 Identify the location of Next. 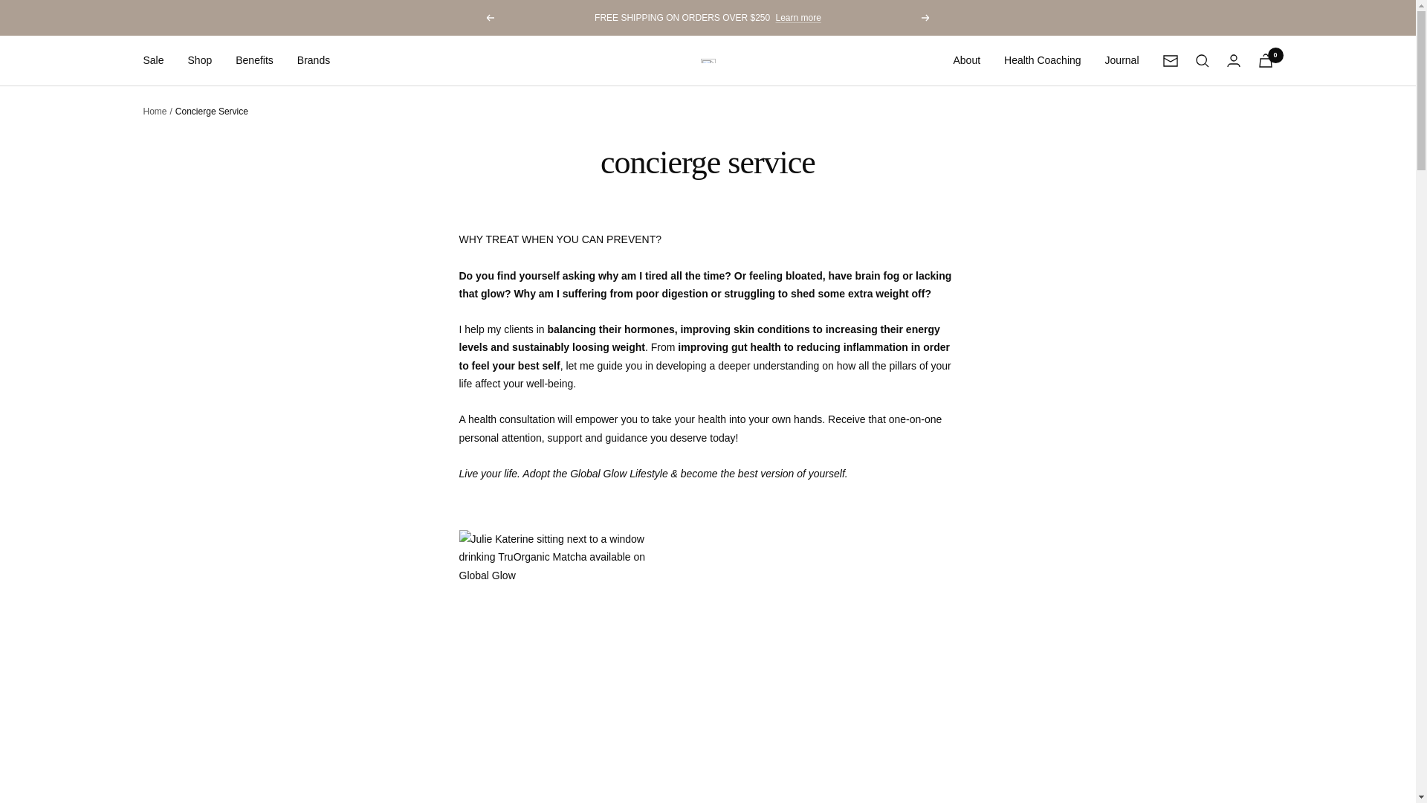
(926, 18).